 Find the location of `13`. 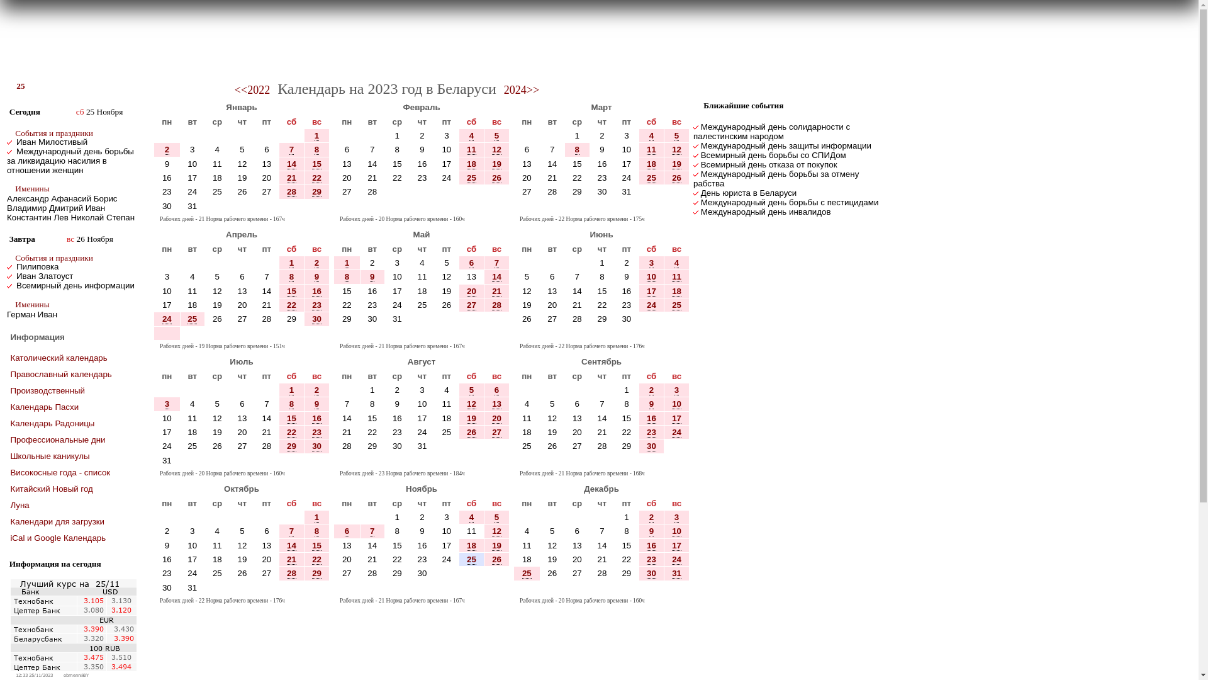

13 is located at coordinates (497, 404).